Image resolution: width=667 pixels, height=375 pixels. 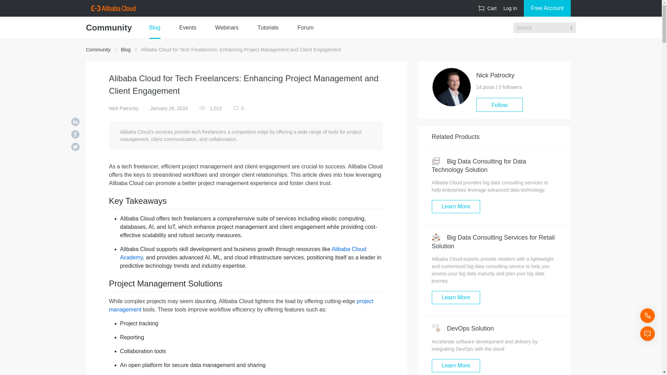 What do you see at coordinates (510, 8) in the screenshot?
I see `Log In` at bounding box center [510, 8].